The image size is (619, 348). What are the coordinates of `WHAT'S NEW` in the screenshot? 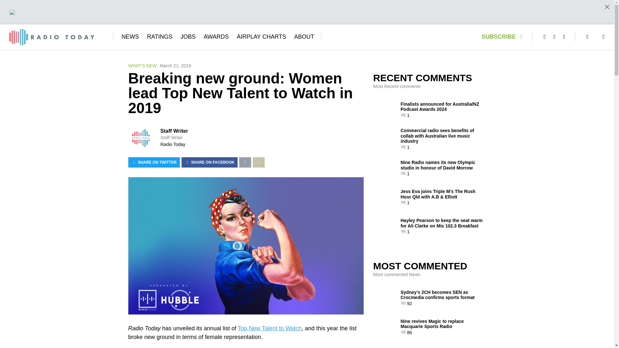 It's located at (142, 66).